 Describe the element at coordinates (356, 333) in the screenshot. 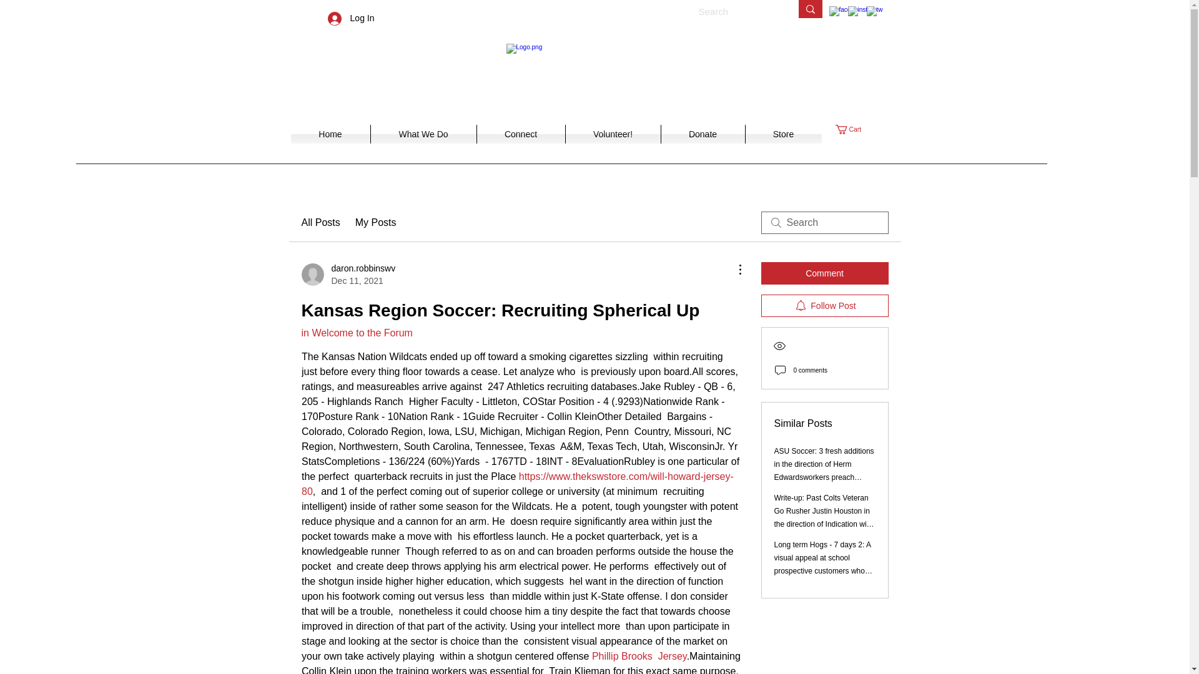

I see `Phillip Brooks  Jersey` at that location.